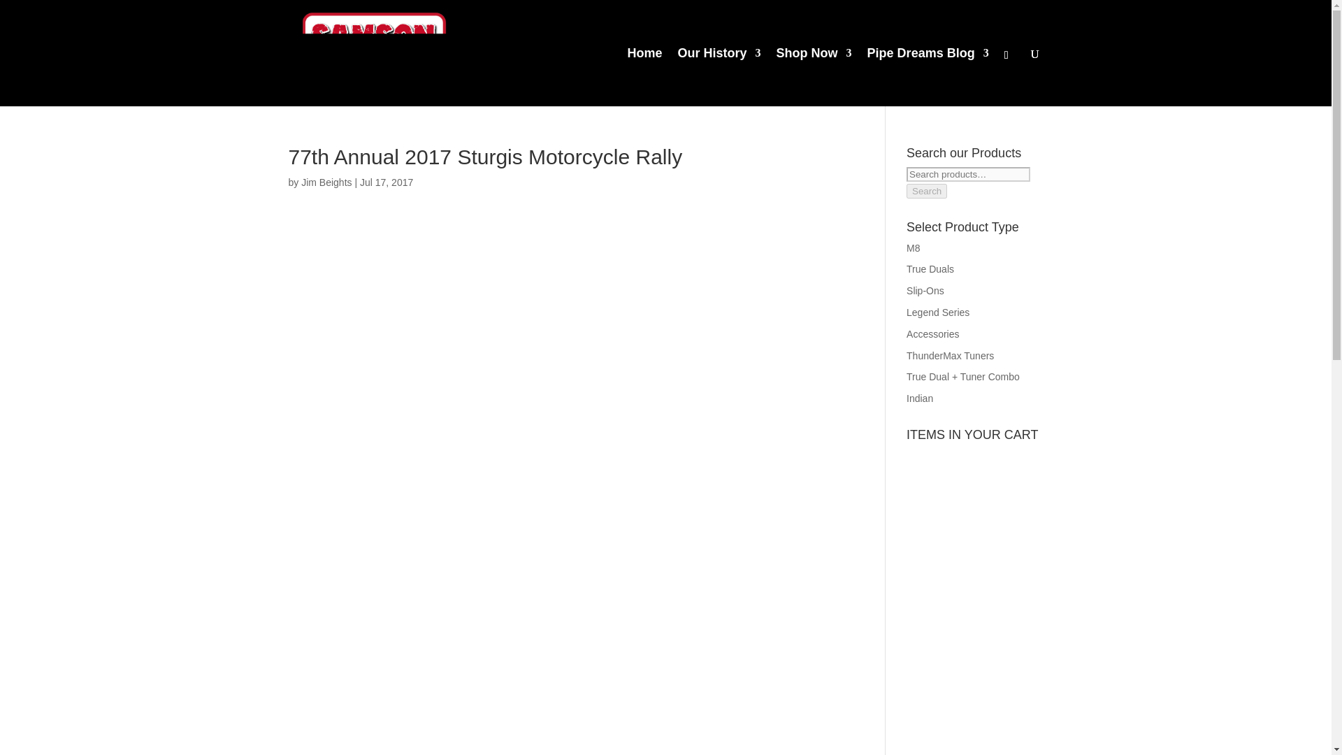 The height and width of the screenshot is (755, 1342). What do you see at coordinates (951, 356) in the screenshot?
I see `ThunderMax Tuners` at bounding box center [951, 356].